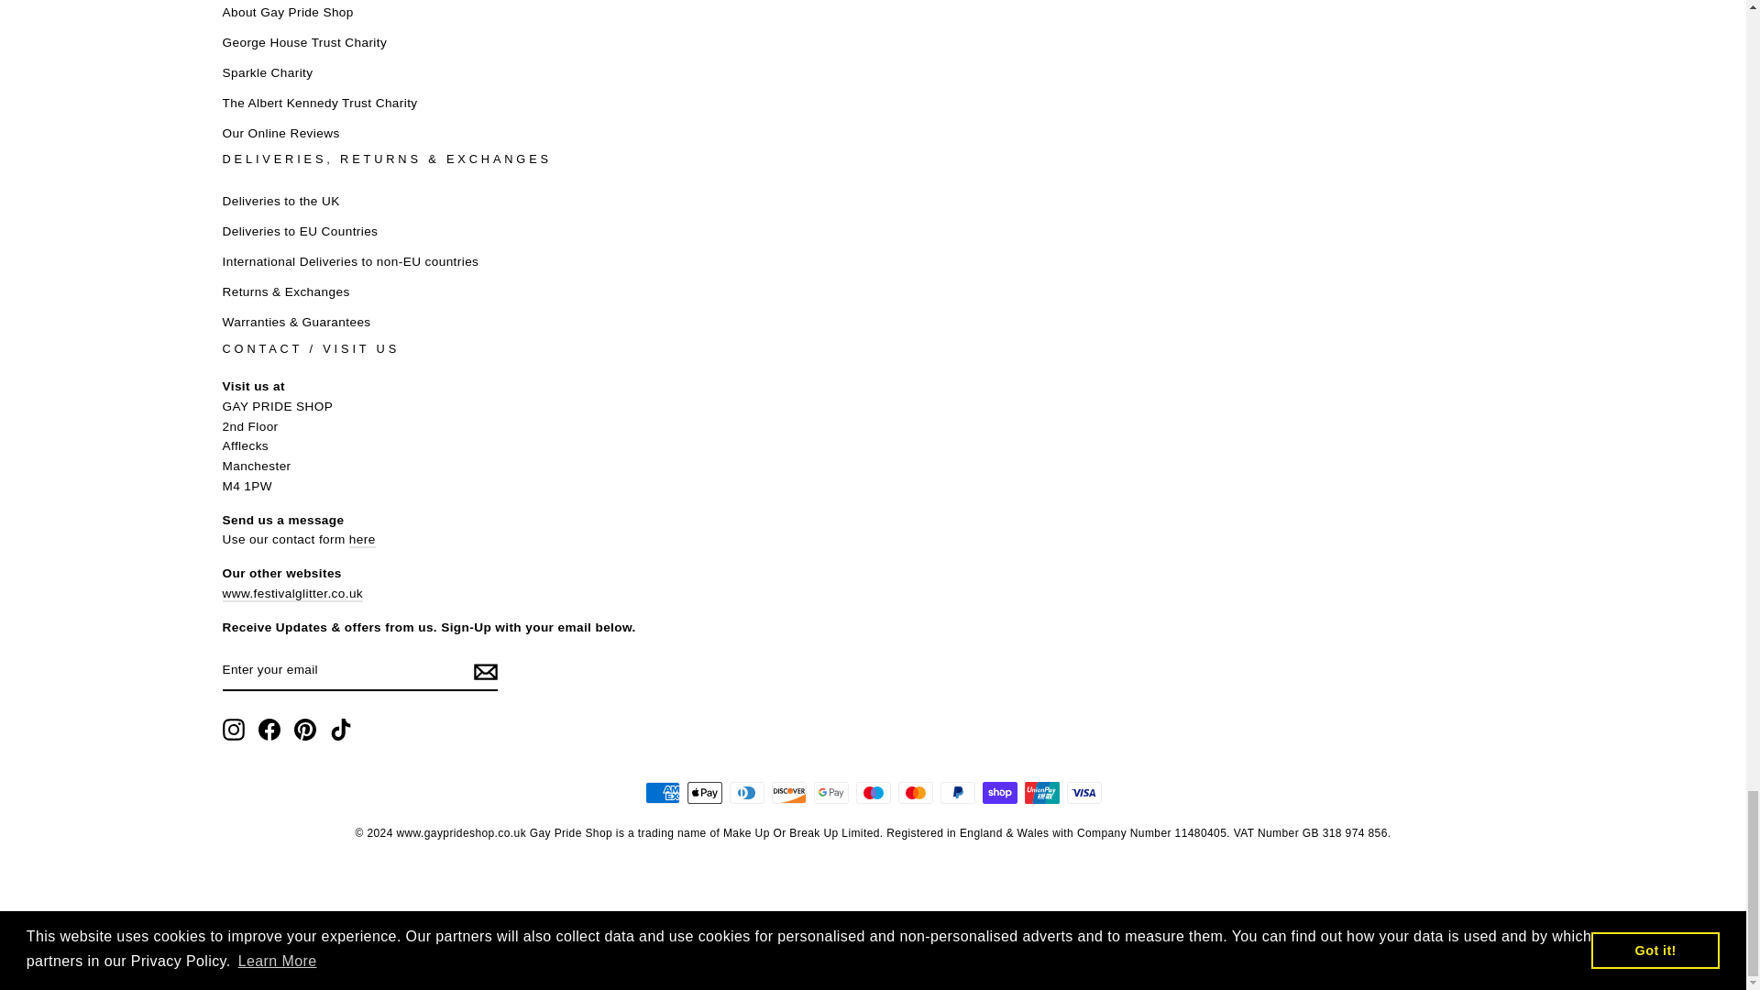 Image resolution: width=1760 pixels, height=990 pixels. What do you see at coordinates (233, 730) in the screenshot?
I see `www.gayprideshop.co.uk on Instagram` at bounding box center [233, 730].